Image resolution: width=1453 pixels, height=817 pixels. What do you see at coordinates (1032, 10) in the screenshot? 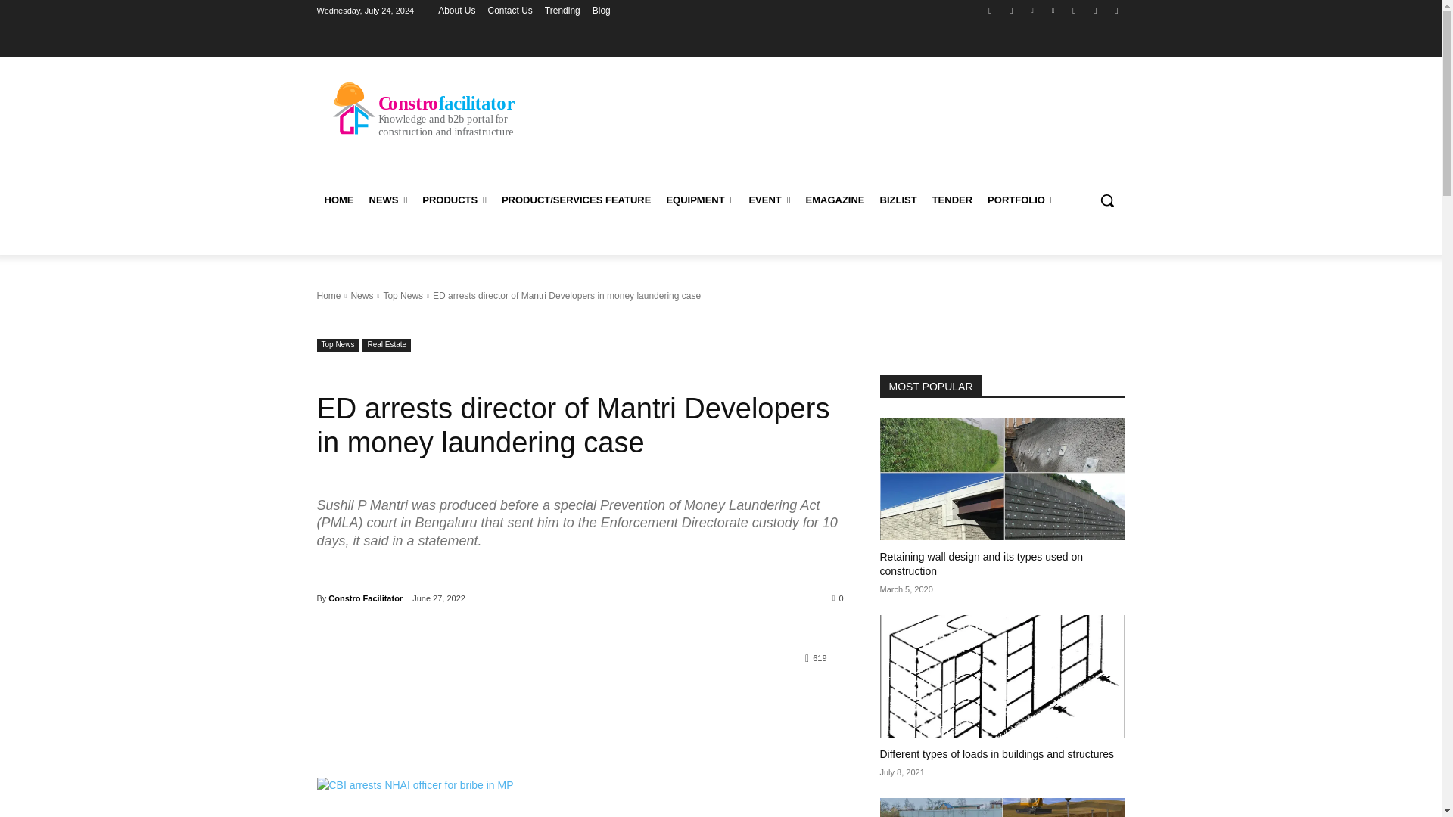
I see `Linkedin` at bounding box center [1032, 10].